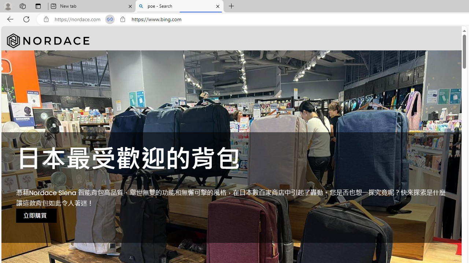 This screenshot has width=469, height=263. I want to click on Tabs in split screen, so click(110, 19).